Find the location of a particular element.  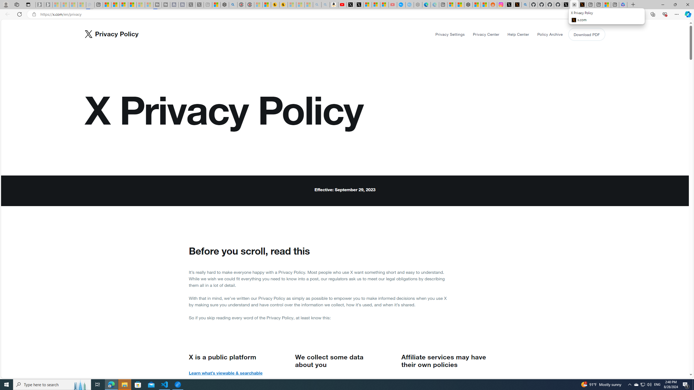

Policy Archive is located at coordinates (550, 34).